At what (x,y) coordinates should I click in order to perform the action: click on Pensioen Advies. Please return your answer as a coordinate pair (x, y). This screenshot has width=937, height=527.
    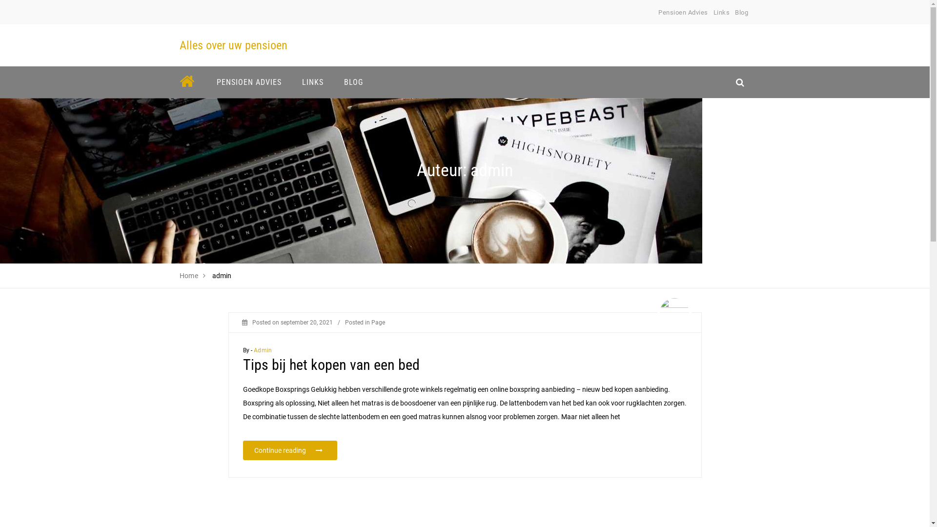
    Looking at the image, I should click on (683, 13).